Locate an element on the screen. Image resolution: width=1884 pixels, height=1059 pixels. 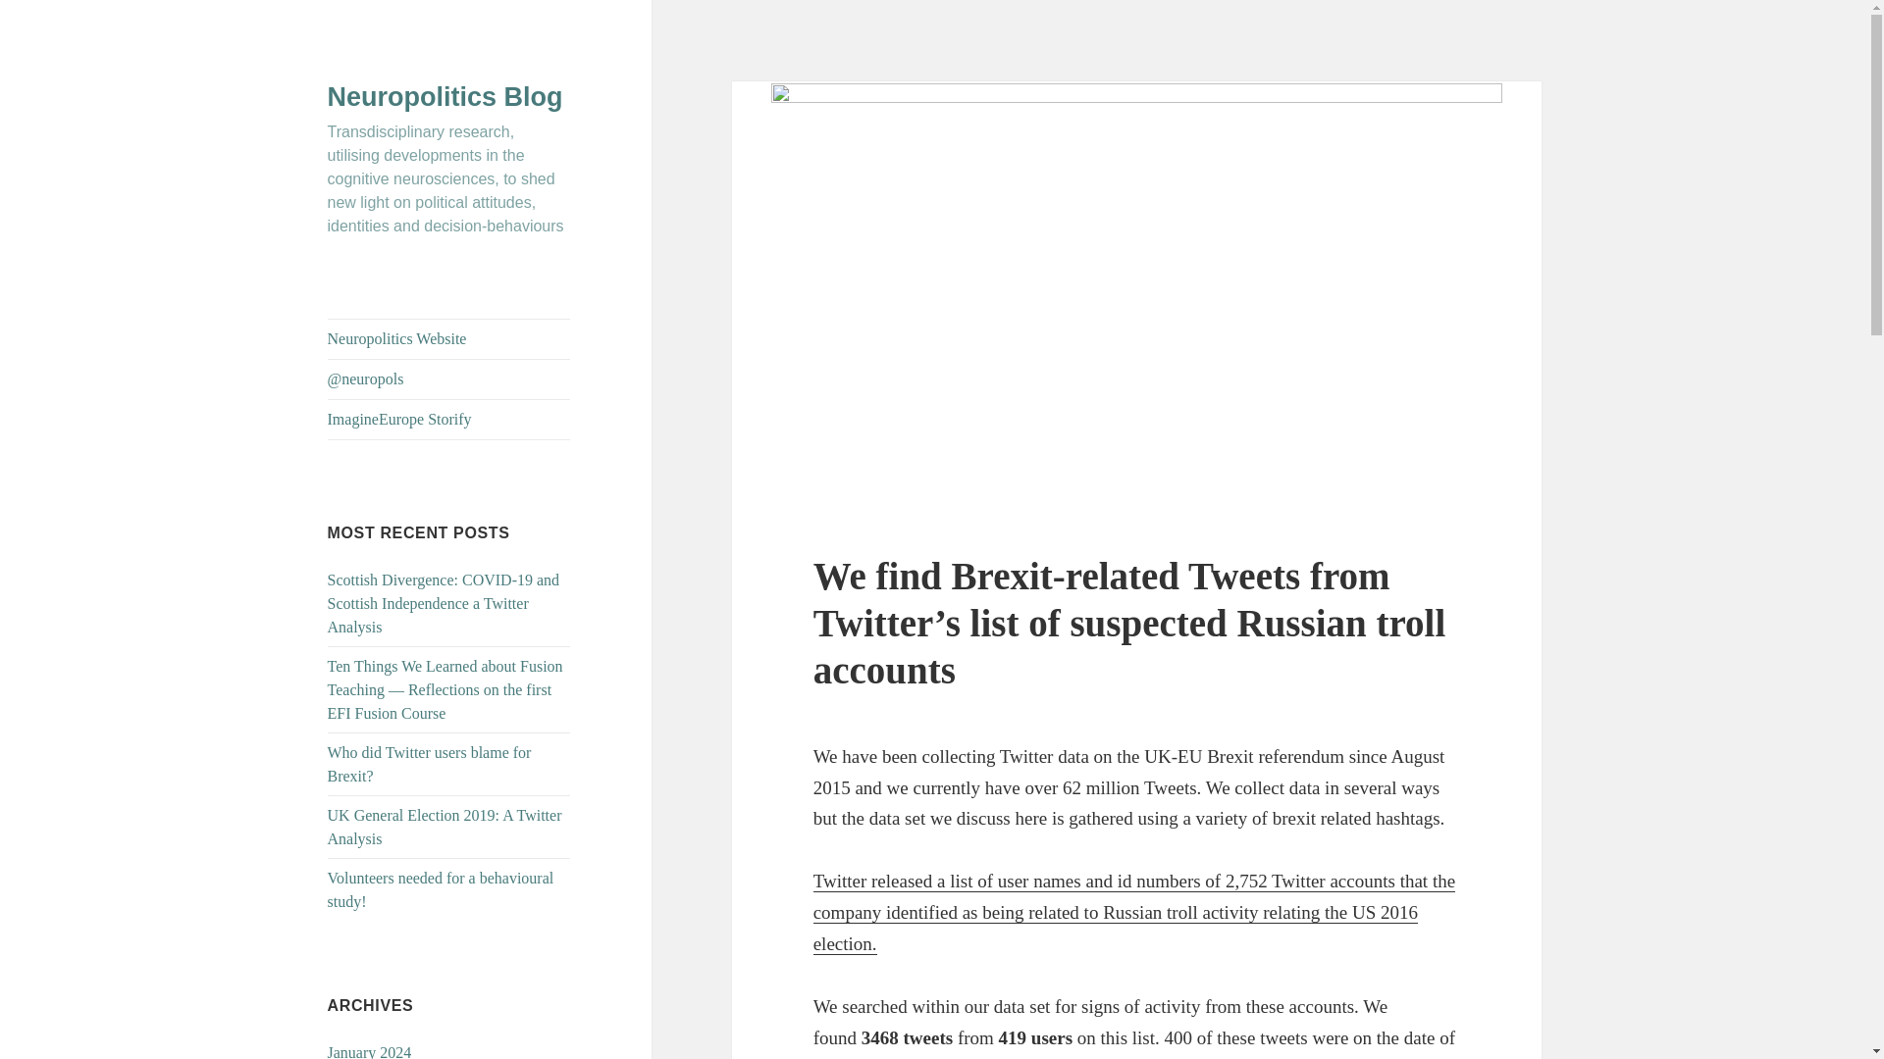
Volunteers needed for a behavioural study! is located at coordinates (441, 888).